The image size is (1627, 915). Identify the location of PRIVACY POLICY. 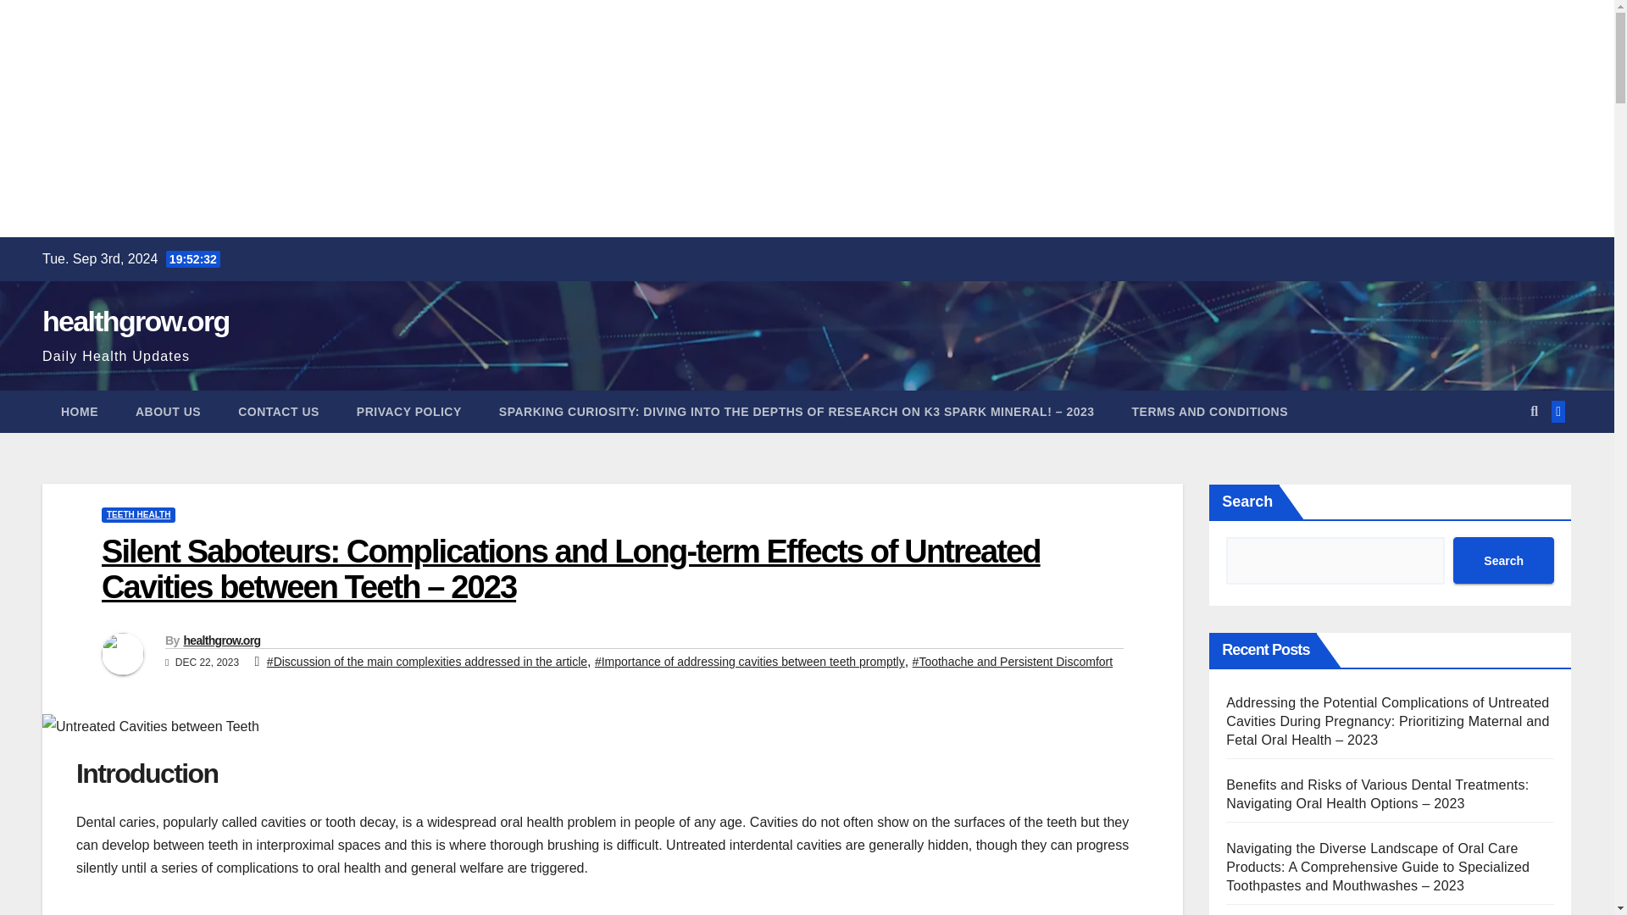
(408, 412).